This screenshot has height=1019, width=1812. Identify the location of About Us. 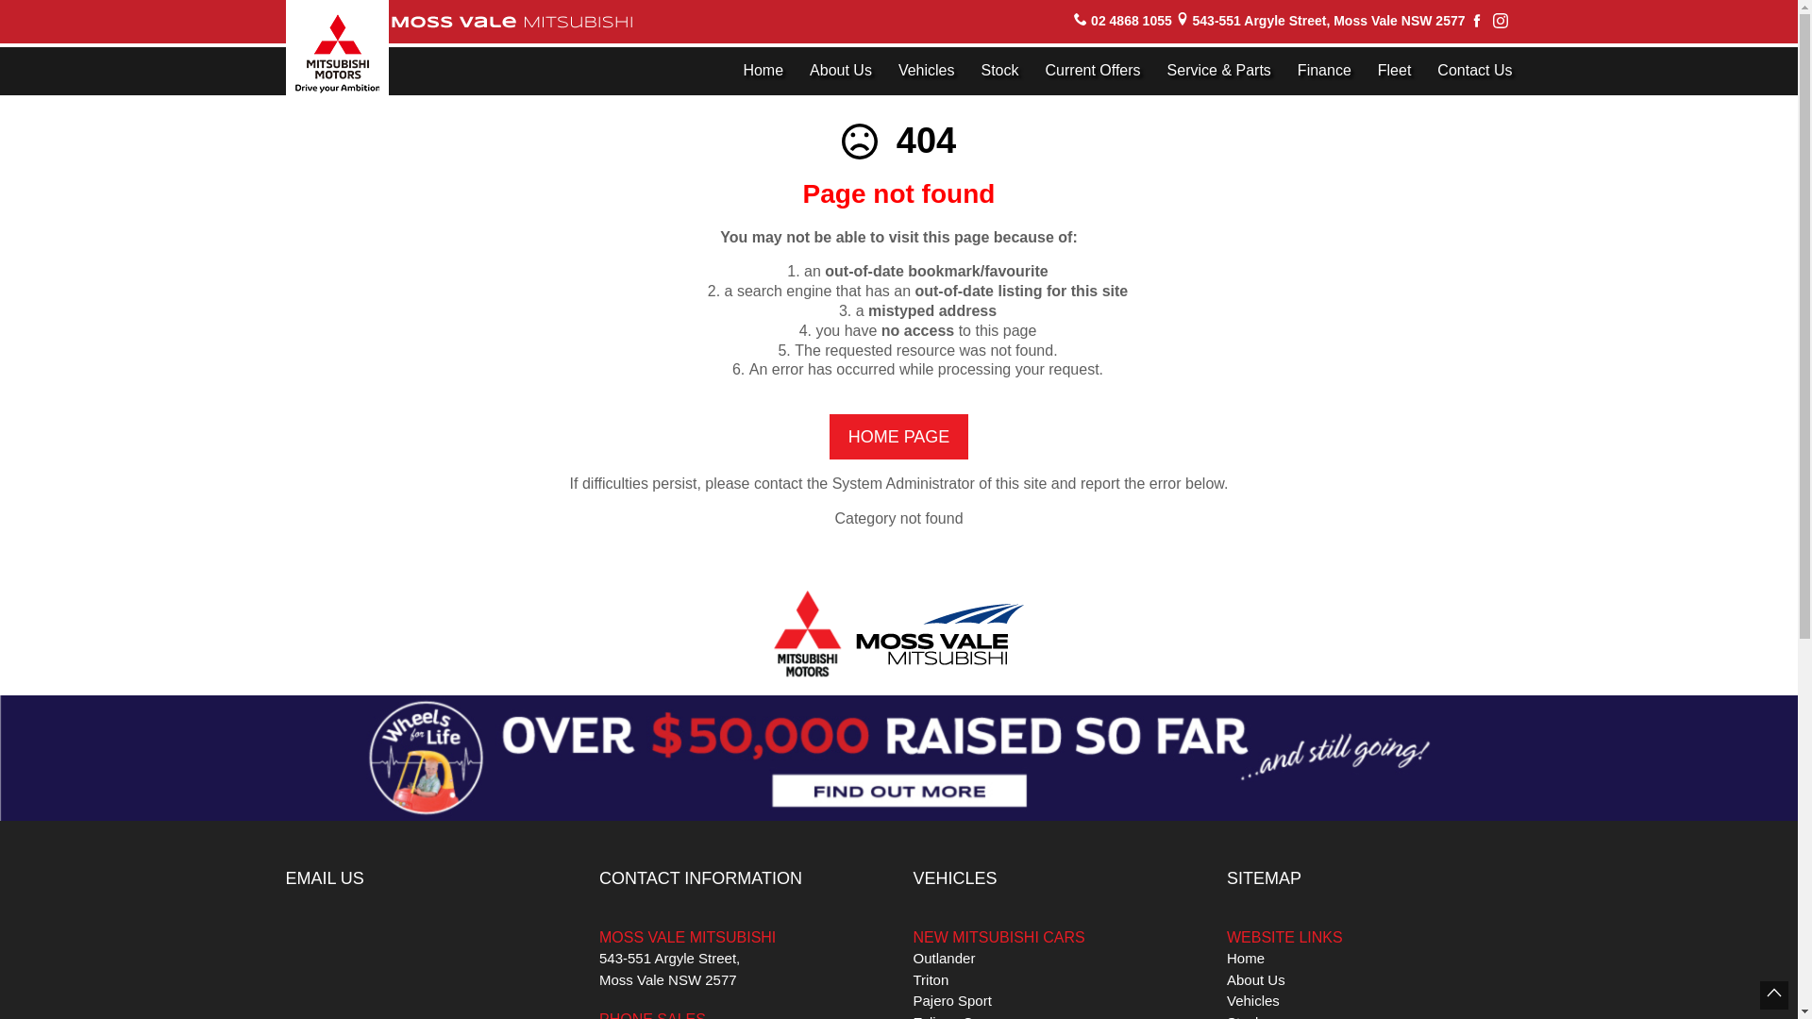
(1256, 979).